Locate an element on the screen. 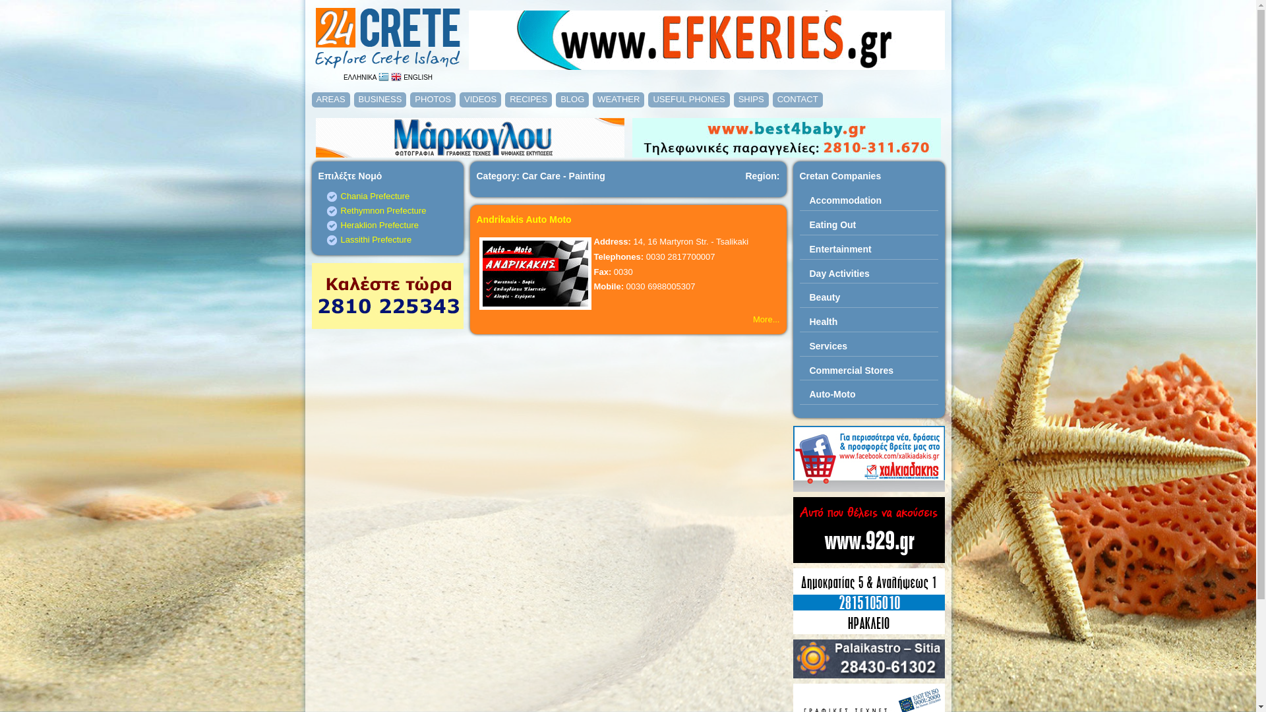  More... is located at coordinates (766, 319).